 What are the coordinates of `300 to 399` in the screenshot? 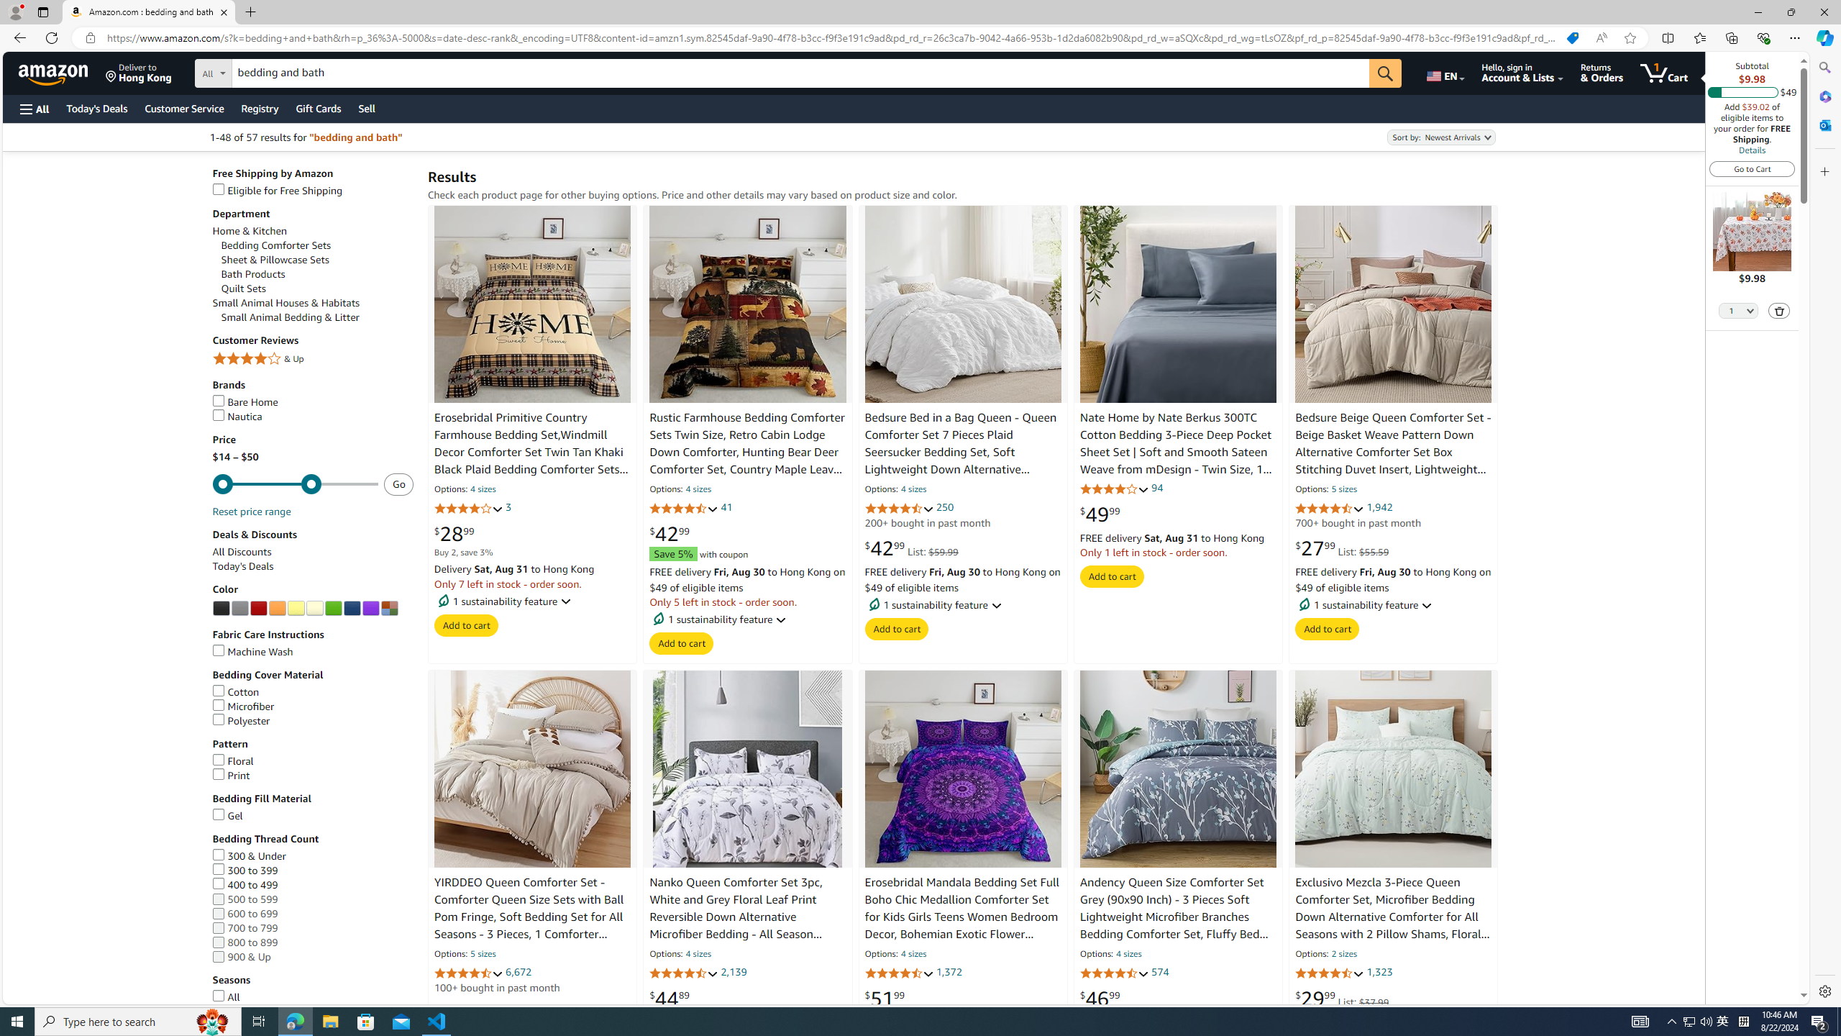 It's located at (245, 870).